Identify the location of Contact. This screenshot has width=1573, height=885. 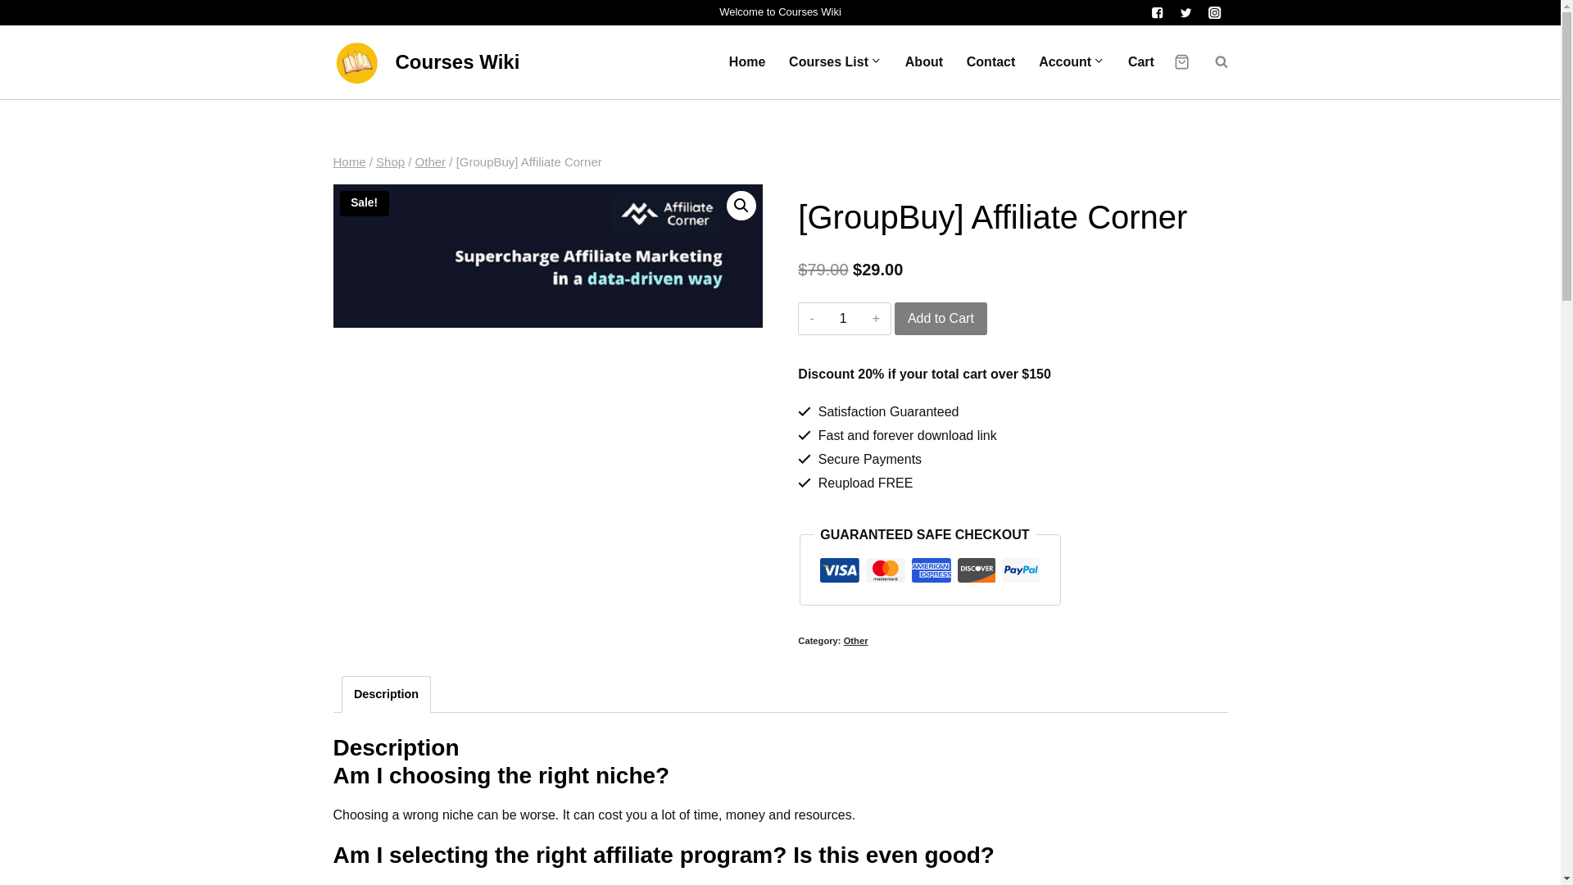
(990, 62).